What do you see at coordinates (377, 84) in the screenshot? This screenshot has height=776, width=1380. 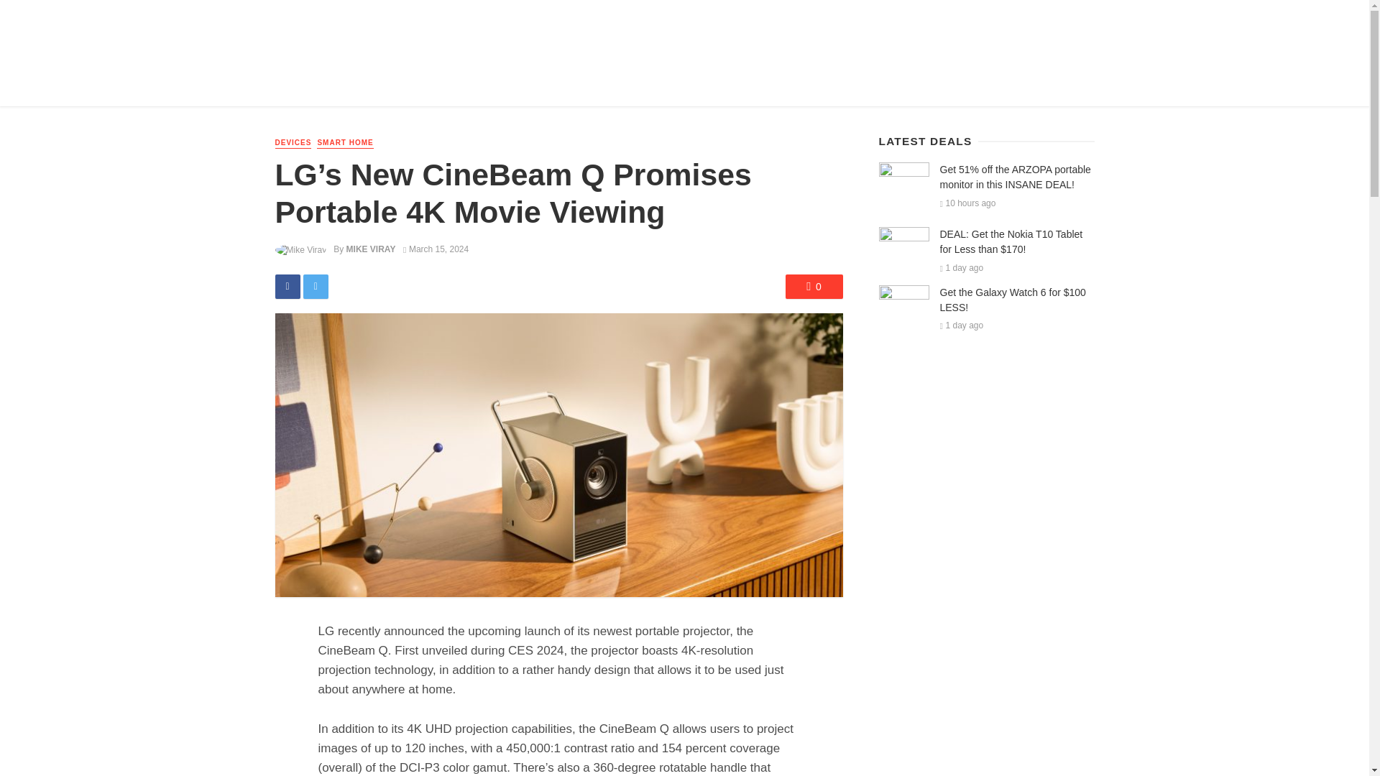 I see `REVIEWS` at bounding box center [377, 84].